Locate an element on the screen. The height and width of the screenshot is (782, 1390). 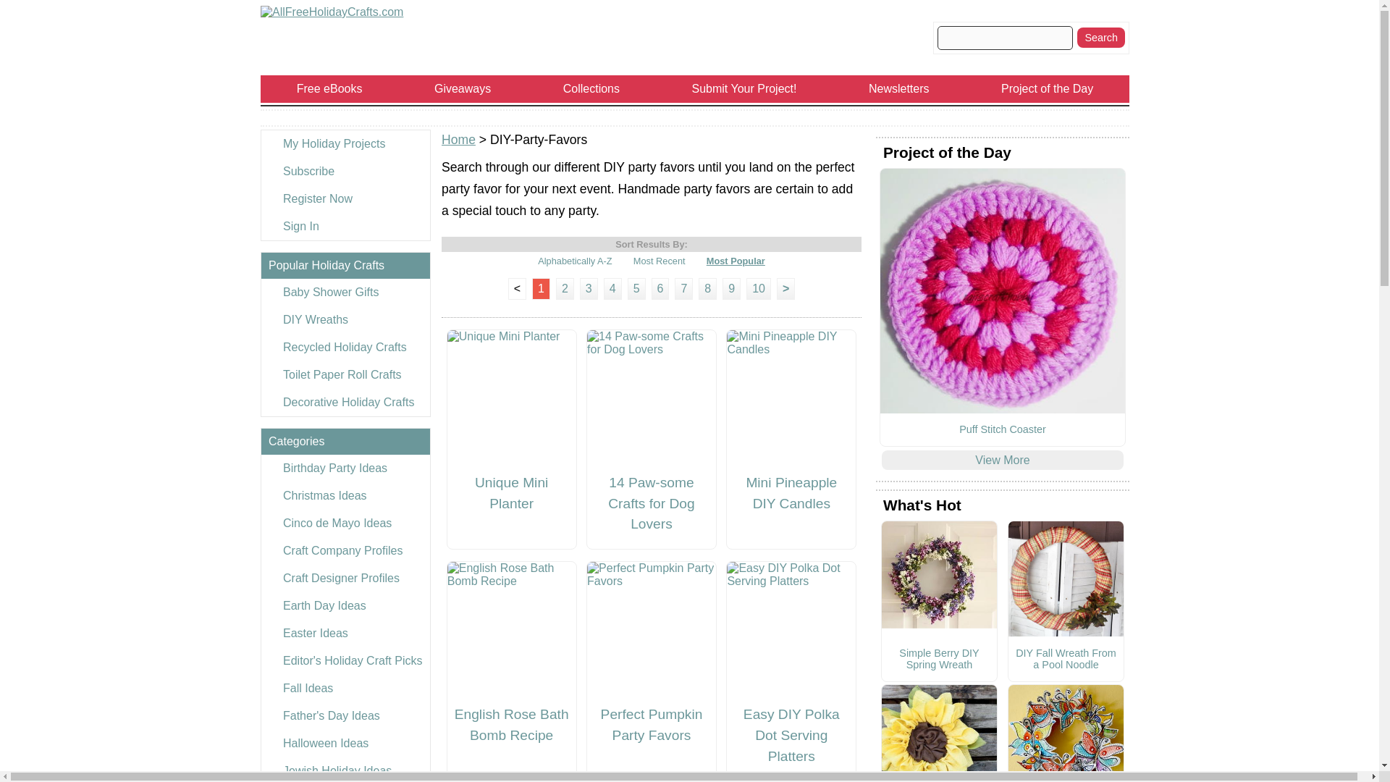
Go to Page 3 is located at coordinates (588, 288).